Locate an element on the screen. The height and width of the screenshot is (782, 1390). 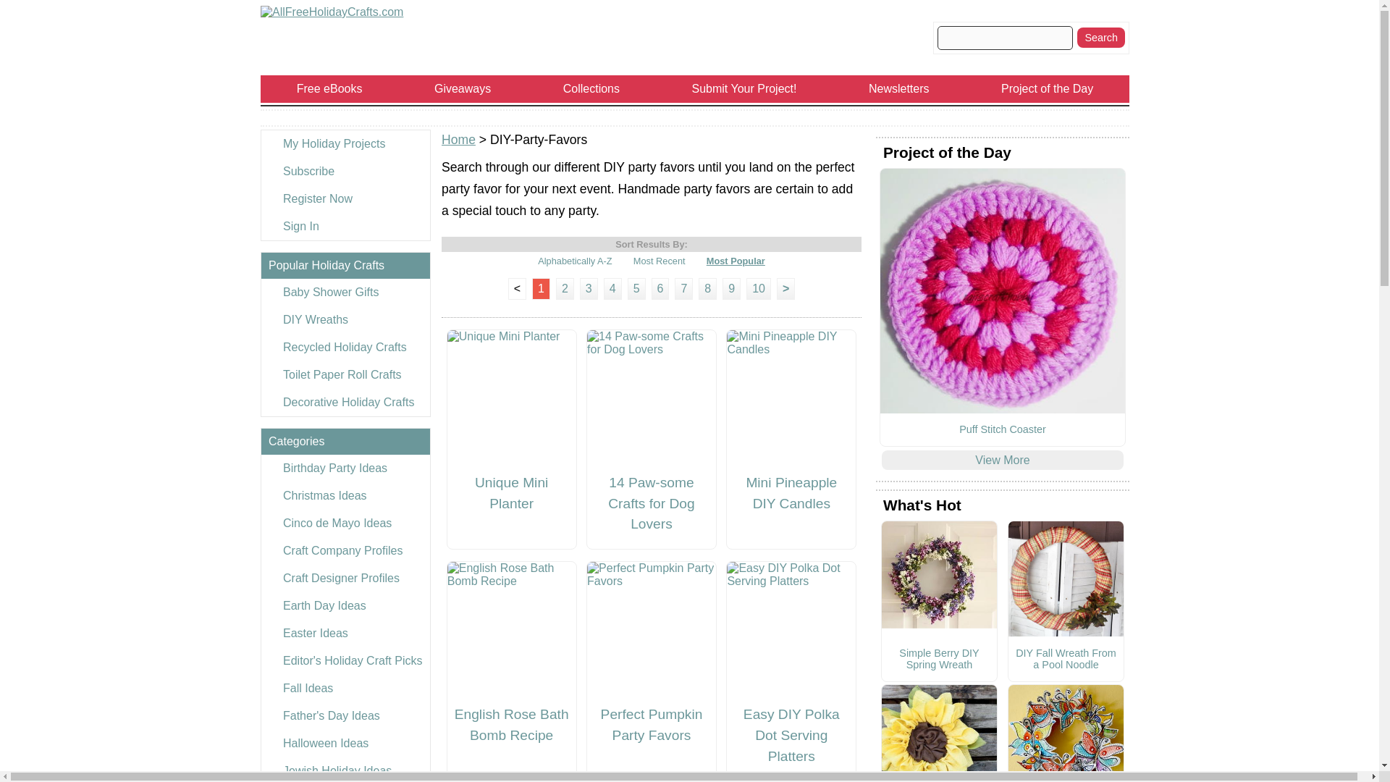
Go to Page 3 is located at coordinates (588, 288).